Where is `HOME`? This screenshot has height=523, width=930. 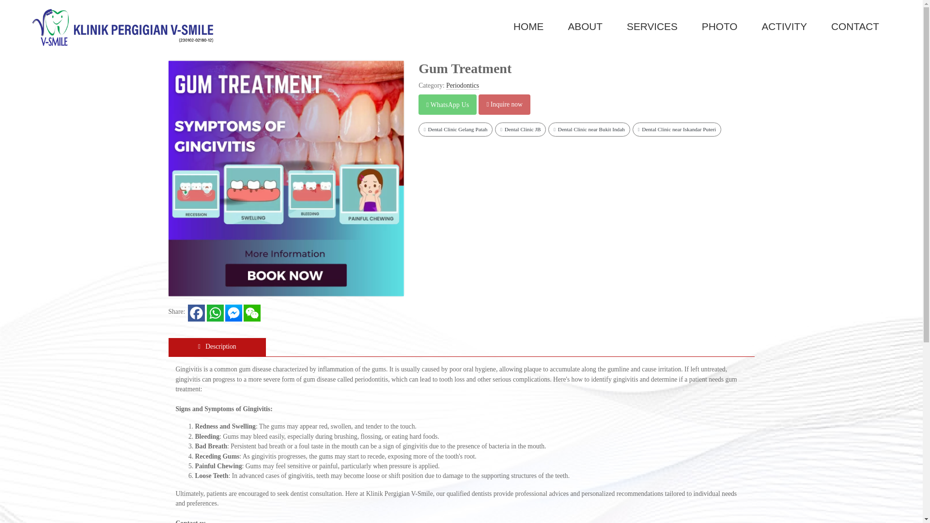 HOME is located at coordinates (528, 26).